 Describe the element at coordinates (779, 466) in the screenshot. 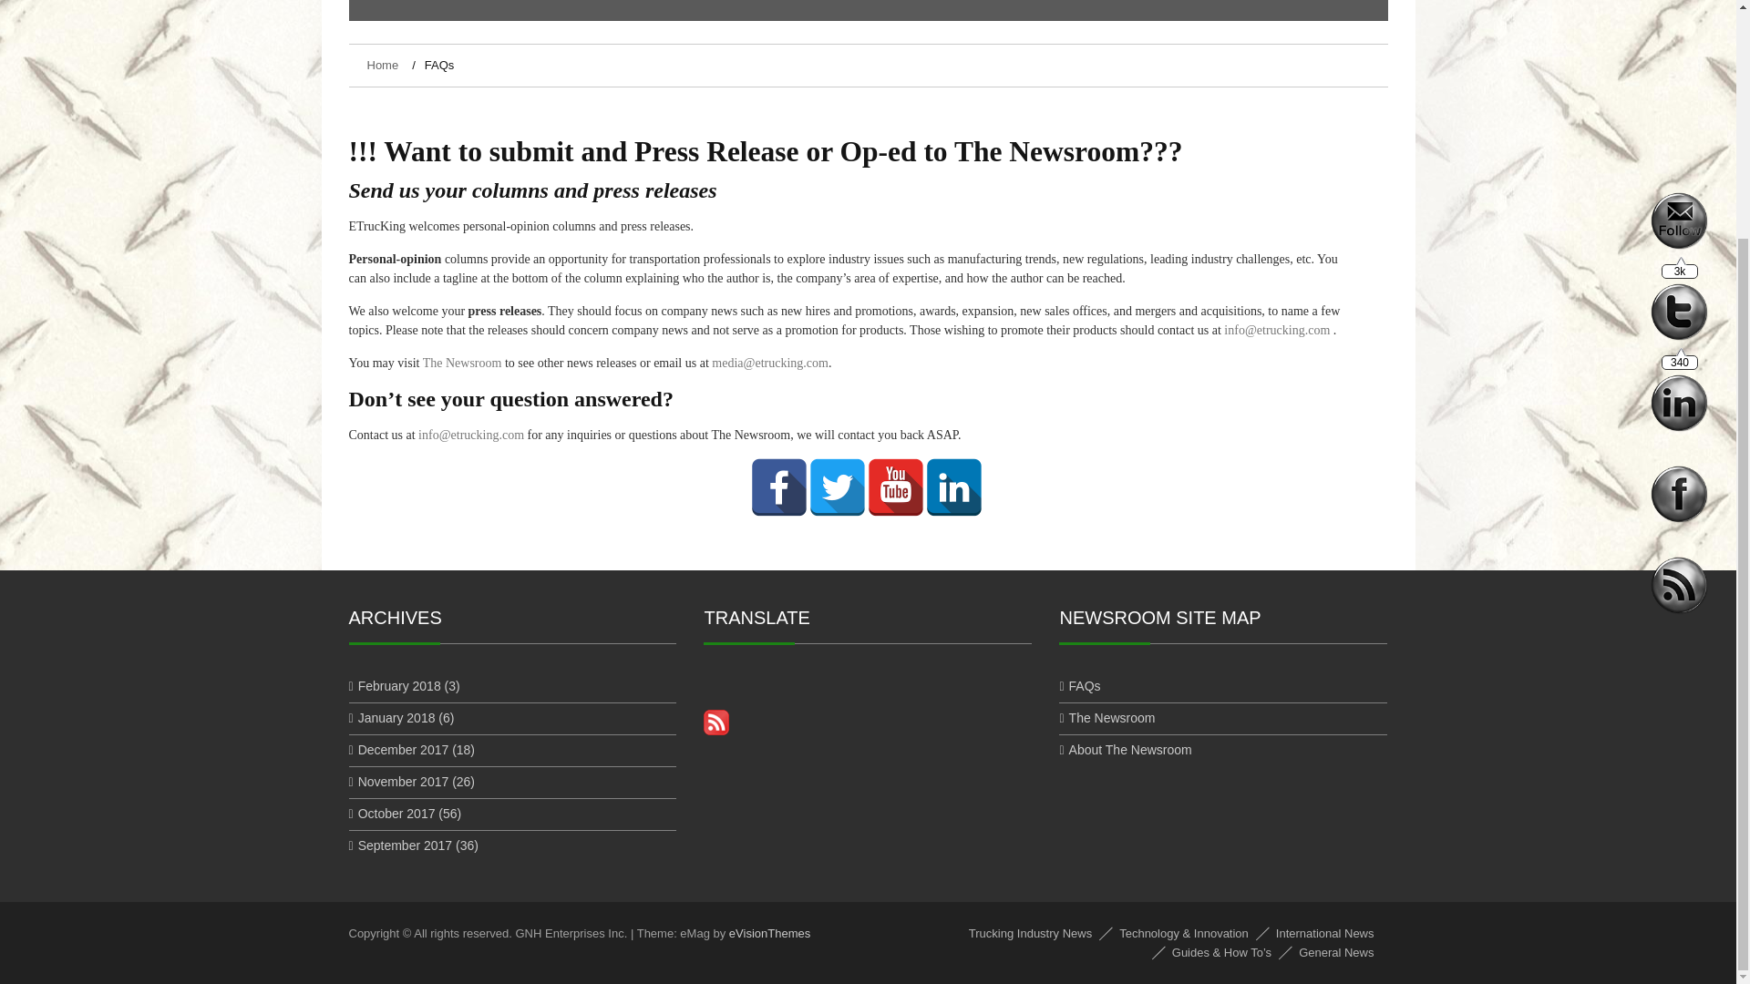

I see `Facebook` at that location.